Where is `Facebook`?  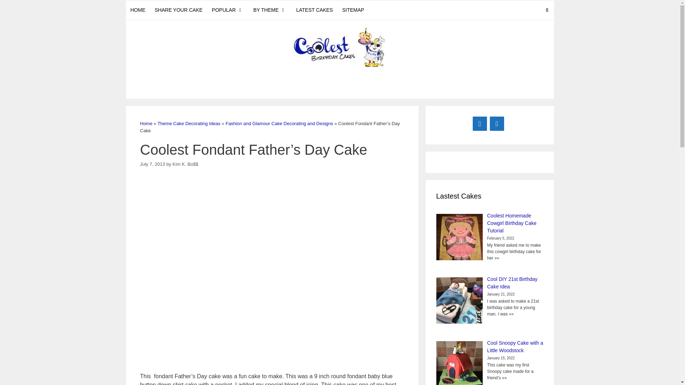 Facebook is located at coordinates (479, 124).